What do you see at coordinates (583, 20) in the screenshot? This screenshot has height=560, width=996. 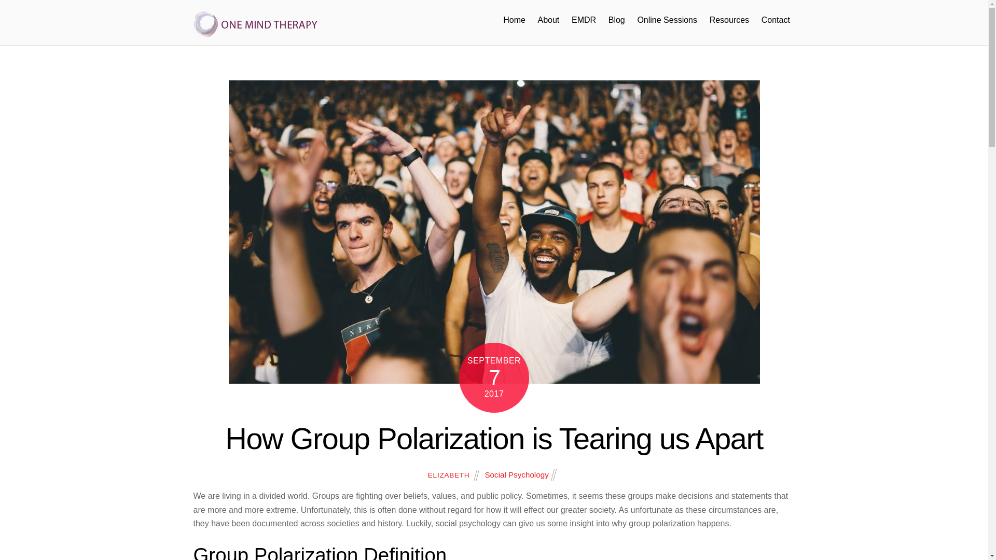 I see `EMDR` at bounding box center [583, 20].